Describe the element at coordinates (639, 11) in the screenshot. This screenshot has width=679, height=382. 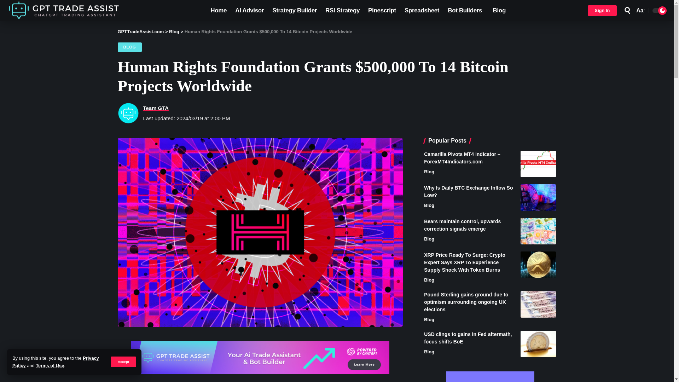
I see `Aa` at that location.